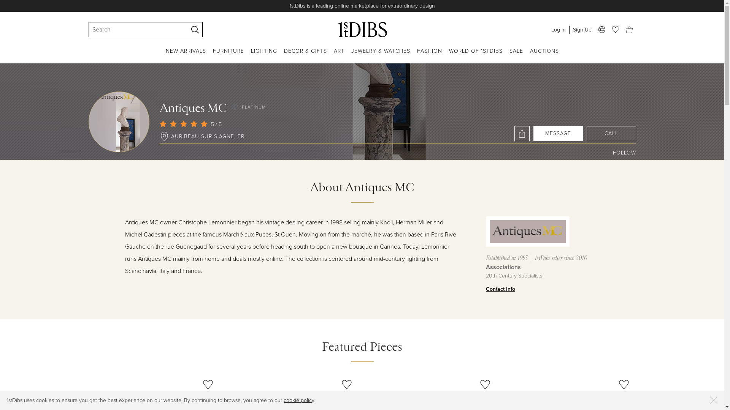 The width and height of the screenshot is (730, 410). What do you see at coordinates (516, 55) in the screenshot?
I see `SALE` at bounding box center [516, 55].